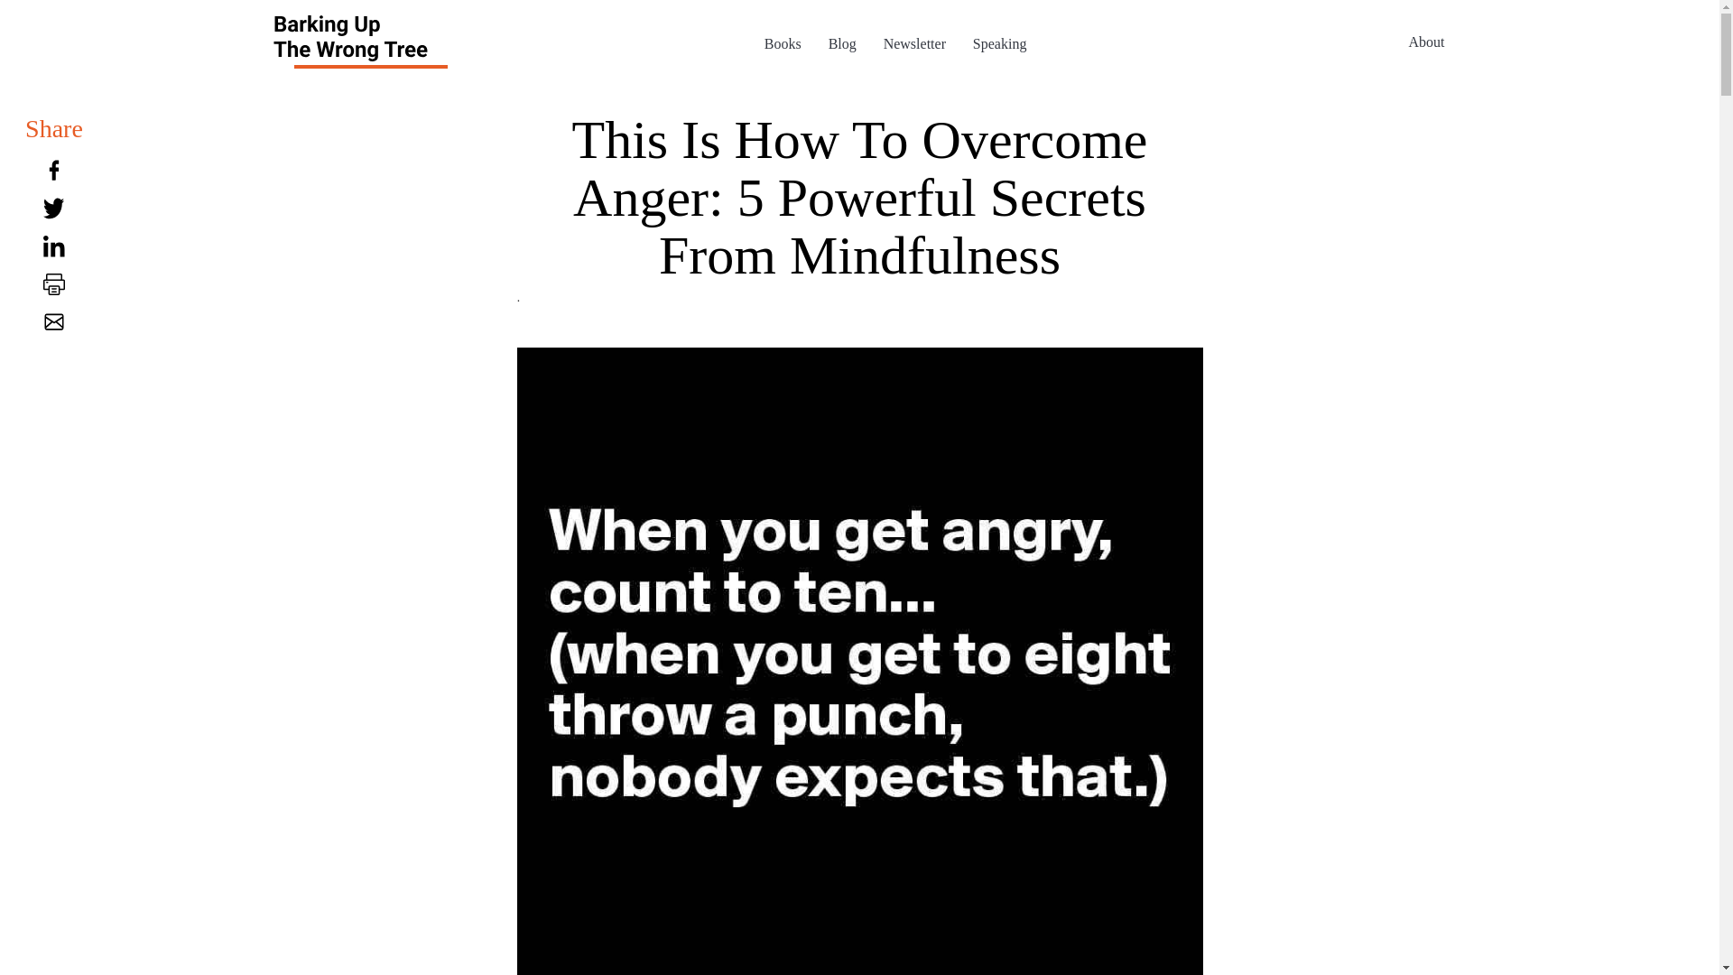 Image resolution: width=1733 pixels, height=975 pixels. I want to click on Books, so click(782, 43).